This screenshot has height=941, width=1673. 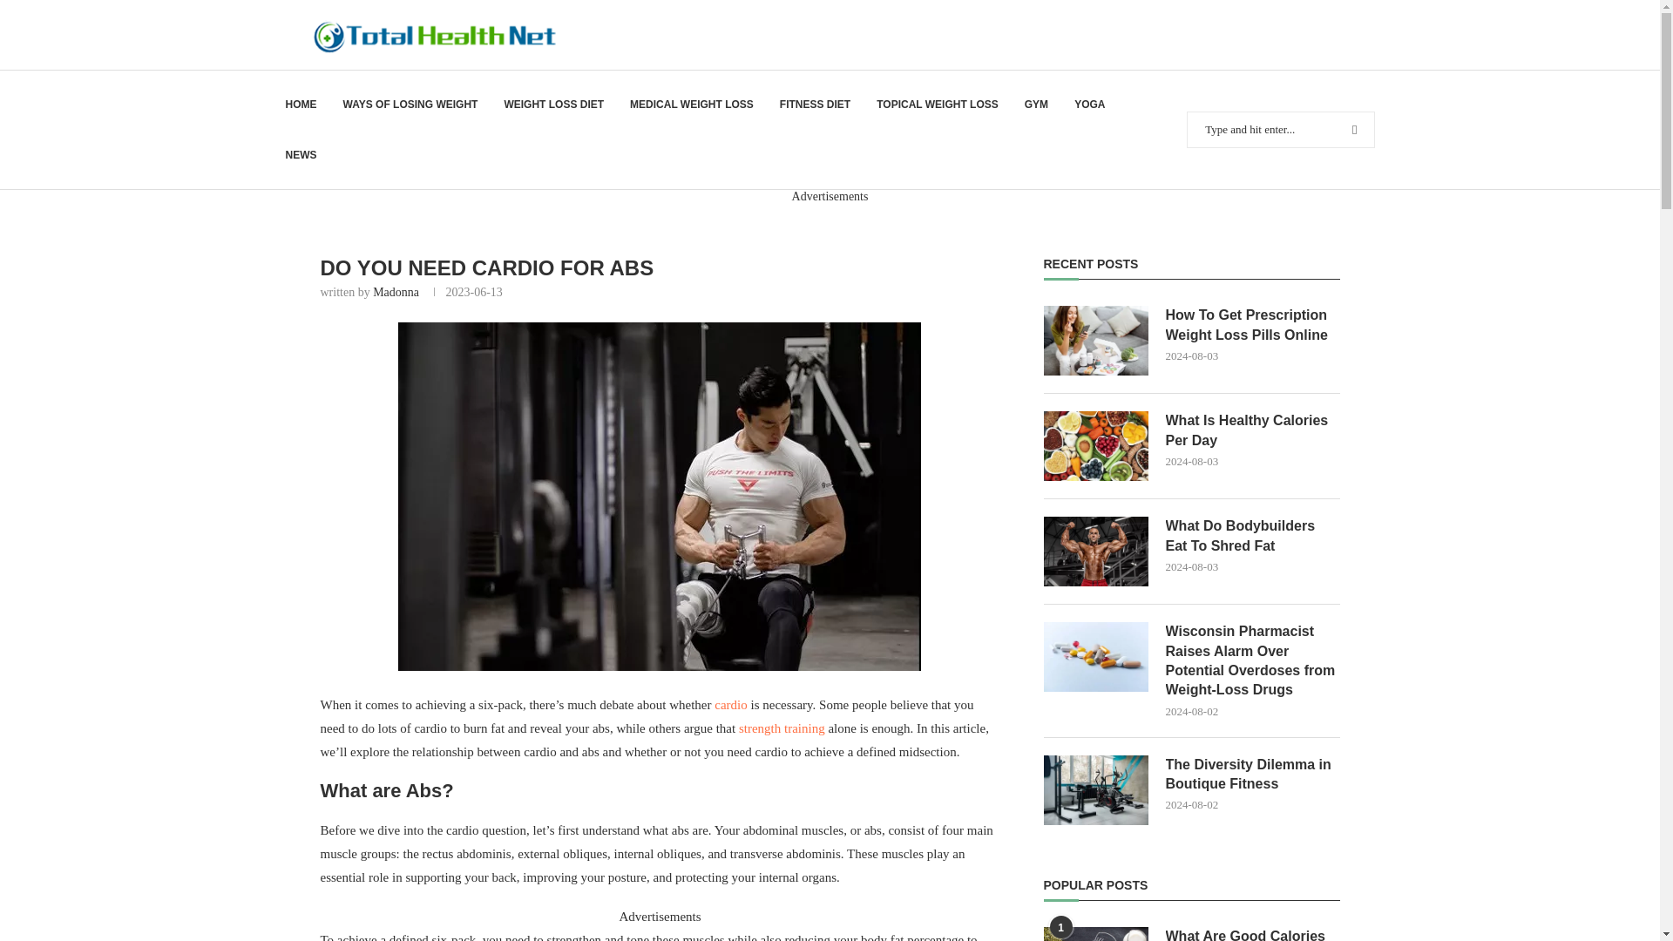 I want to click on MEDICAL WEIGHT LOSS, so click(x=692, y=105).